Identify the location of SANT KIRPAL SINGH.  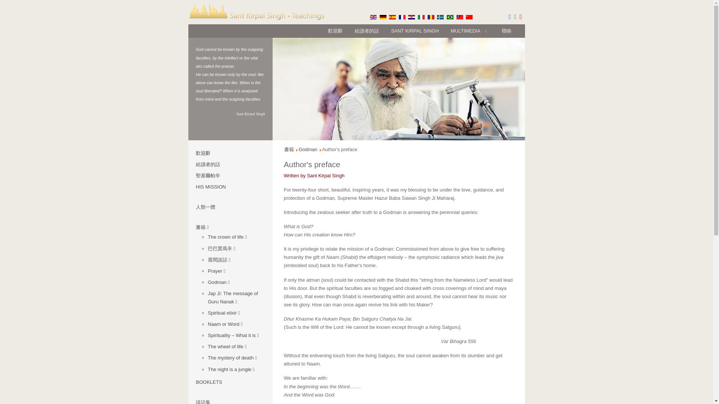
(415, 31).